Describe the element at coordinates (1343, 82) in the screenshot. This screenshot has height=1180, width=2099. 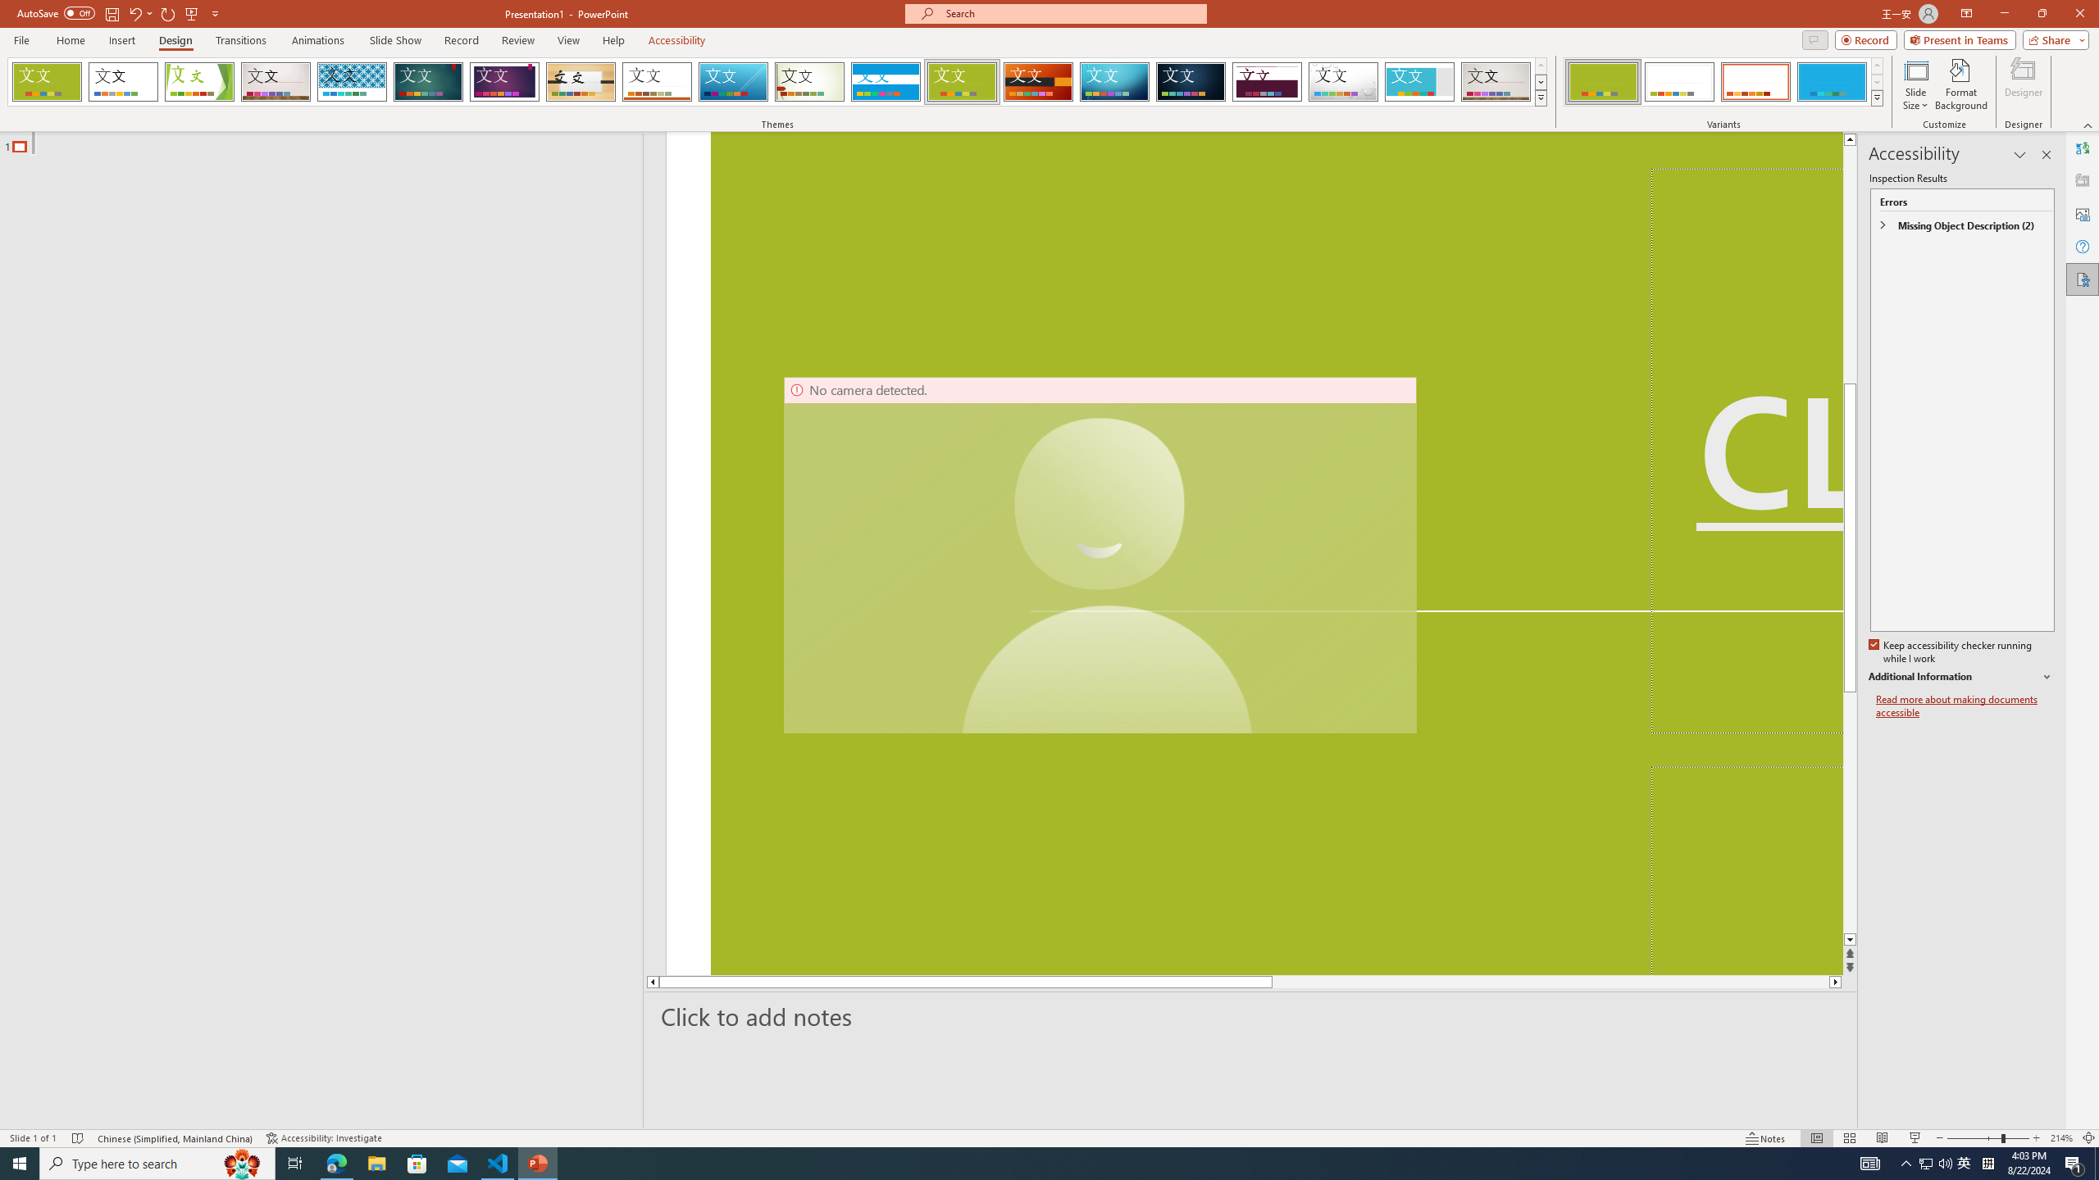
I see `Droplet` at that location.